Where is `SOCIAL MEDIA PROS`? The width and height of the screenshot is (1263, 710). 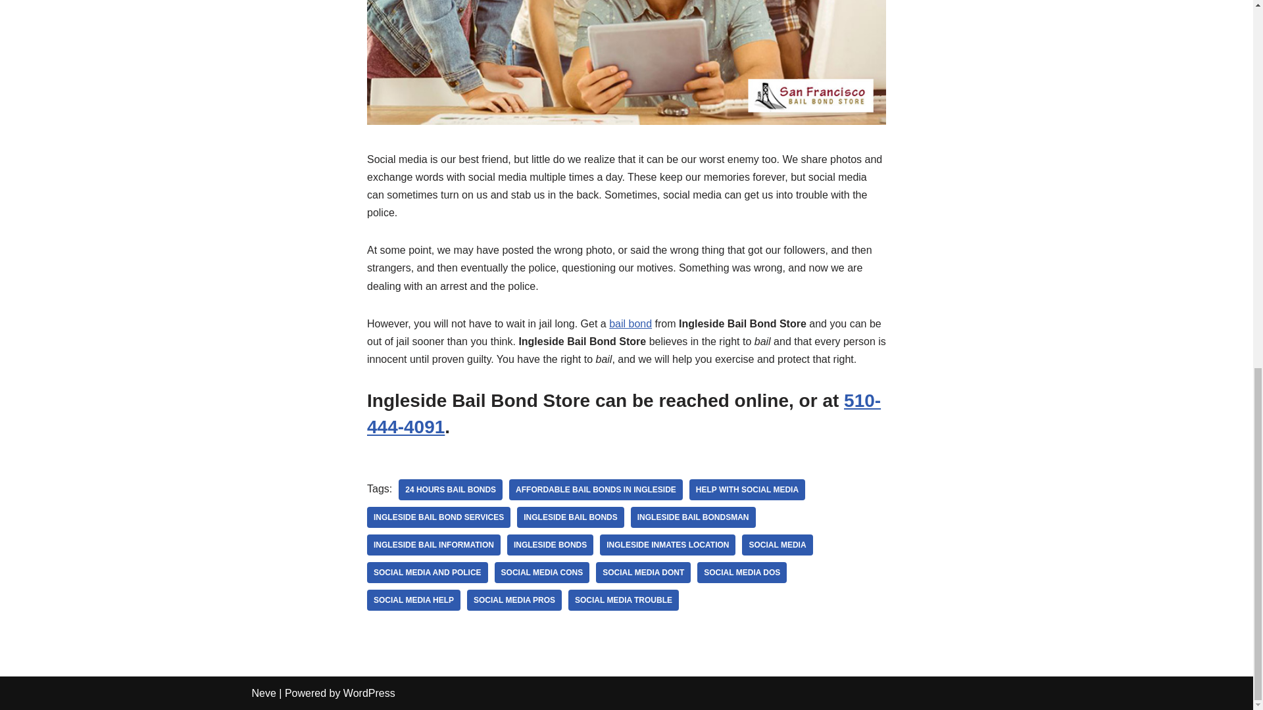
SOCIAL MEDIA PROS is located at coordinates (514, 600).